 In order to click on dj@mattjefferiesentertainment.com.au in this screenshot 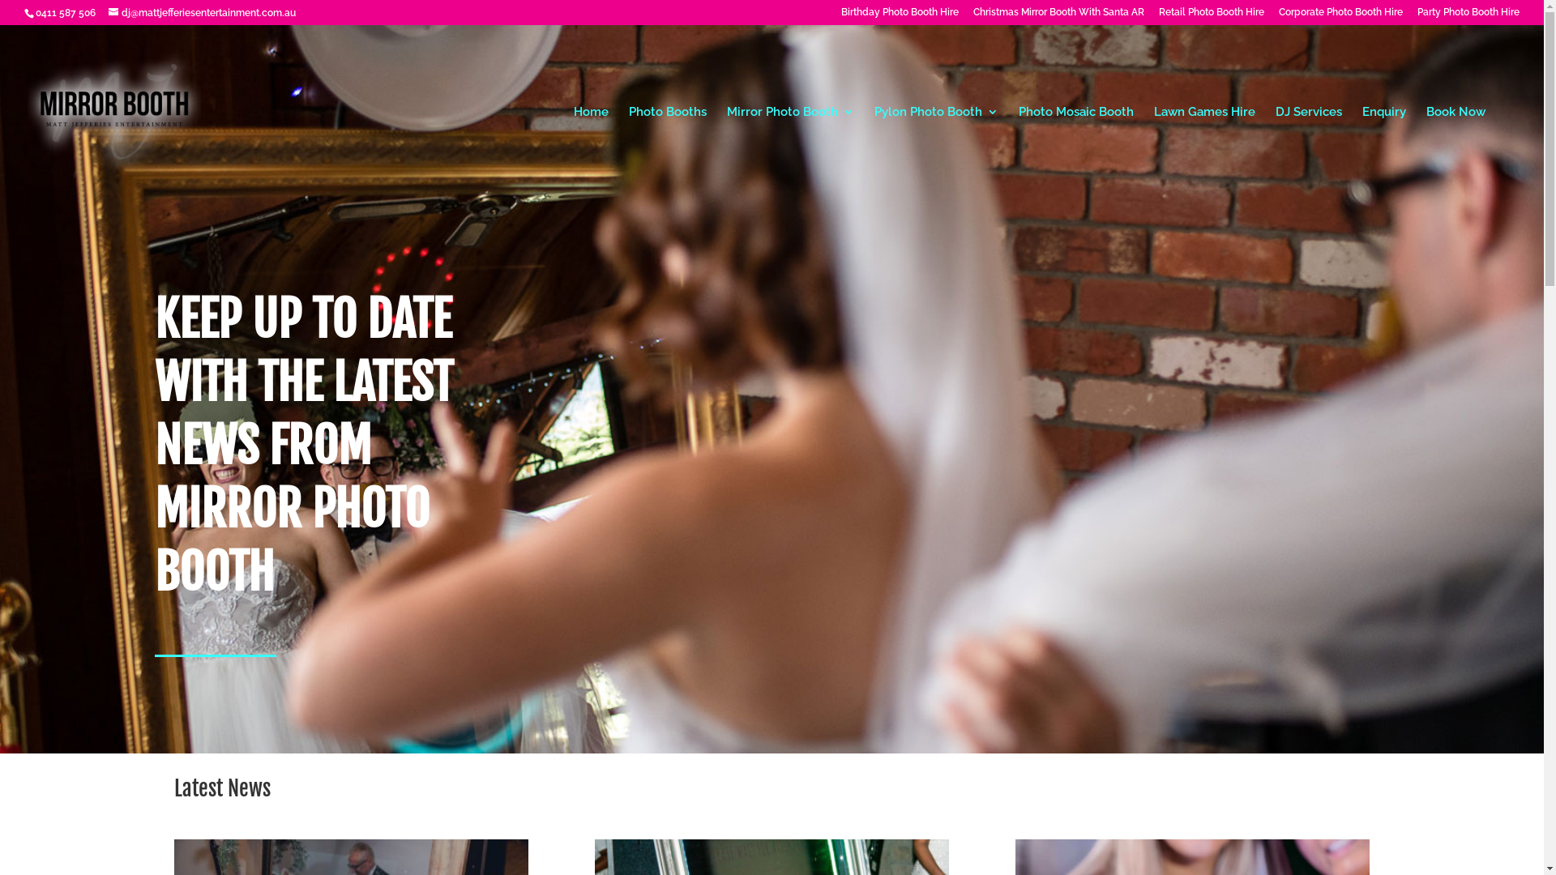, I will do `click(203, 13)`.